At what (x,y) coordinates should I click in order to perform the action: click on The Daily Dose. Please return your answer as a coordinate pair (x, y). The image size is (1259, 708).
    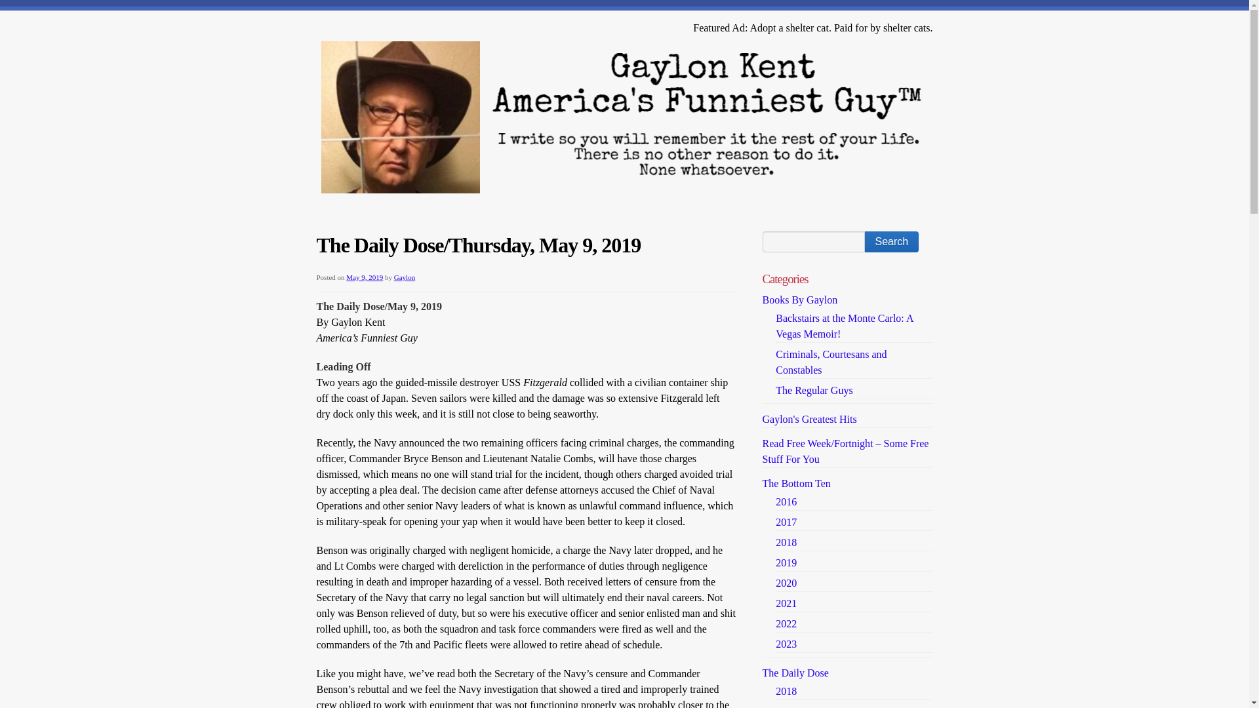
    Looking at the image, I should click on (795, 673).